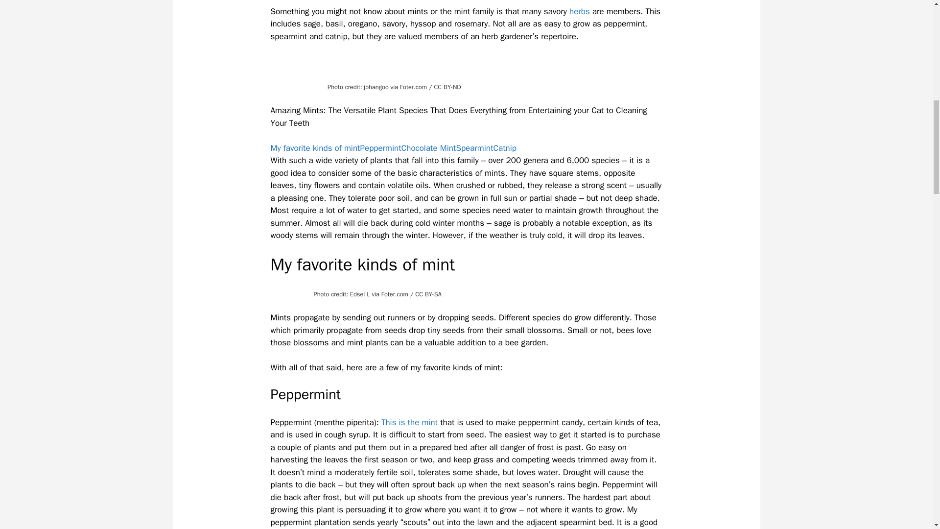 This screenshot has width=940, height=529. What do you see at coordinates (504, 148) in the screenshot?
I see `Catnip` at bounding box center [504, 148].